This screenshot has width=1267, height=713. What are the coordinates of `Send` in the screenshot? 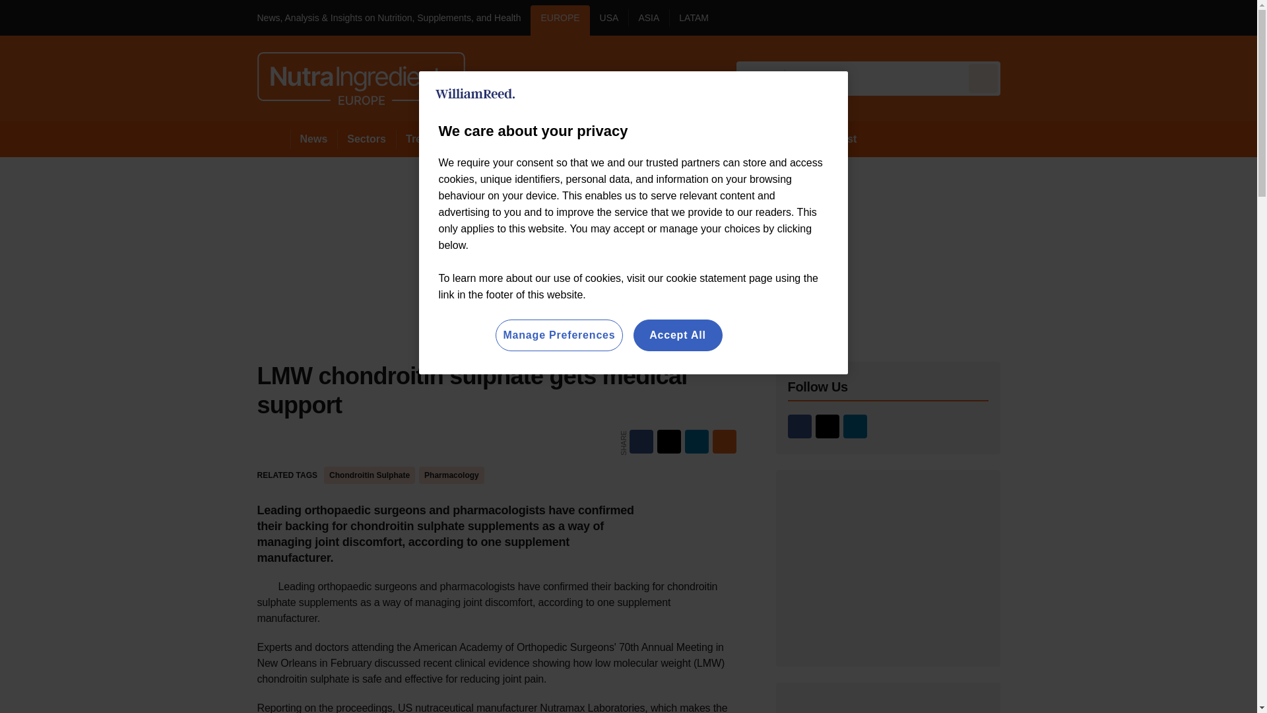 It's located at (983, 78).